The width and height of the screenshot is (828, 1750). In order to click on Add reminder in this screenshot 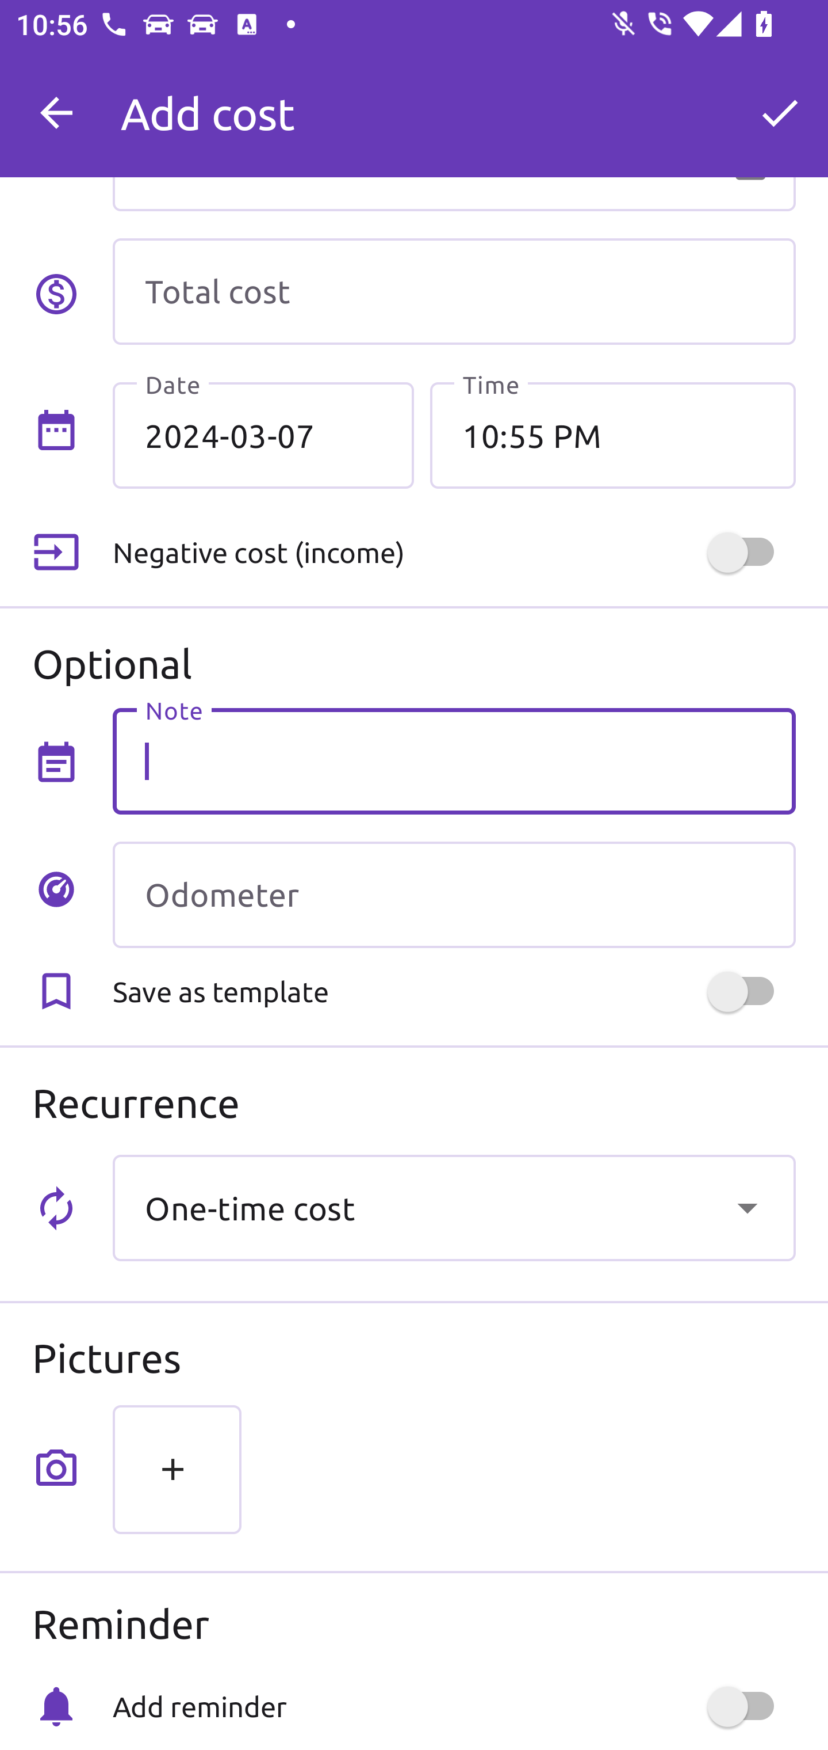, I will do `click(454, 1707)`.